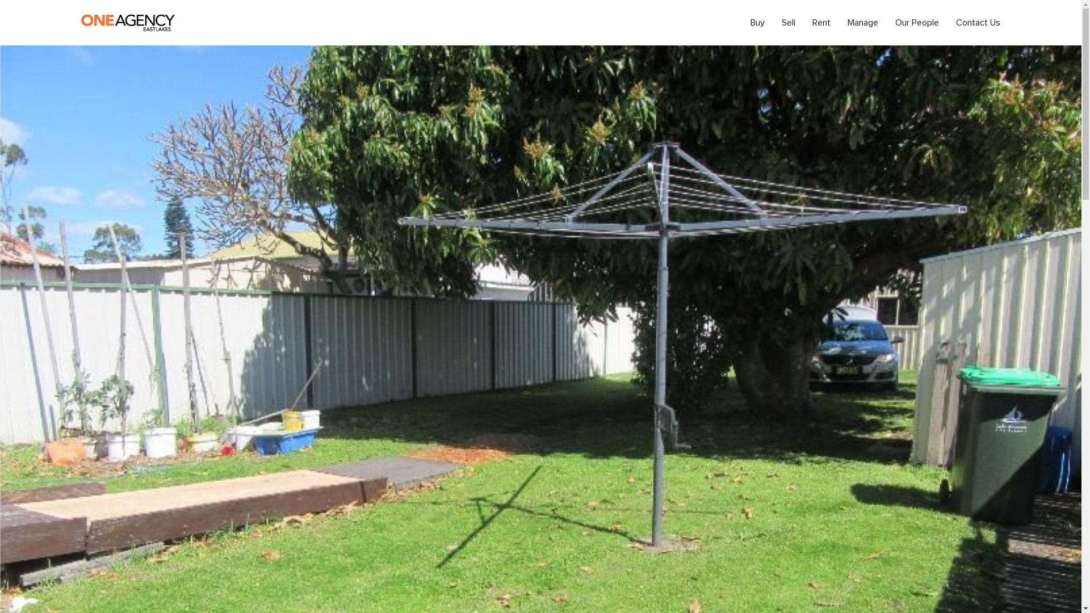  Describe the element at coordinates (821, 23) in the screenshot. I see `Rent` at that location.